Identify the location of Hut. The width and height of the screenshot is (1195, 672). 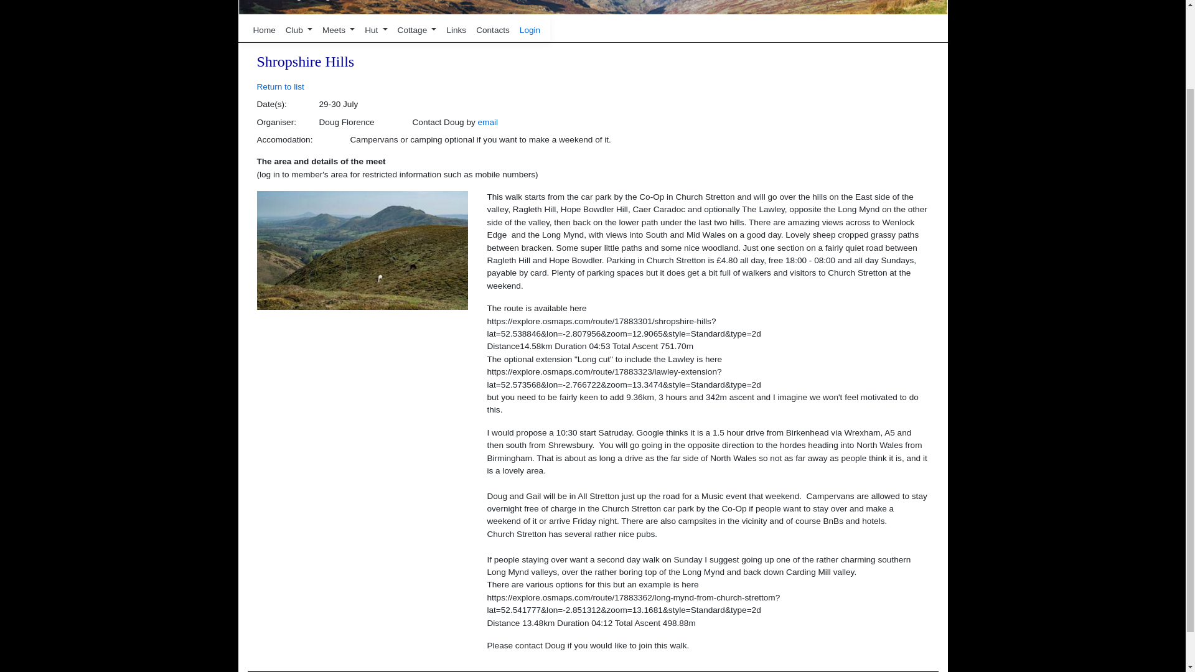
(375, 30).